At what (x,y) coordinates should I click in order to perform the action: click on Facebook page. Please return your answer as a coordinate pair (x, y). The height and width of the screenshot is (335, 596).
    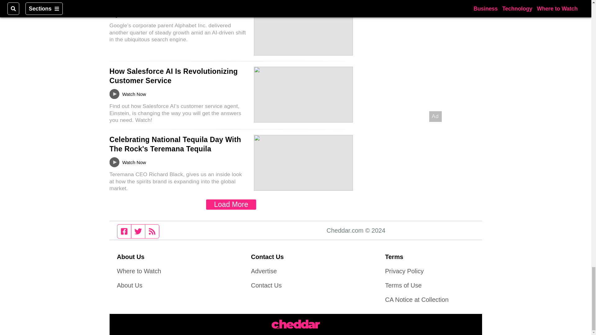
    Looking at the image, I should click on (124, 231).